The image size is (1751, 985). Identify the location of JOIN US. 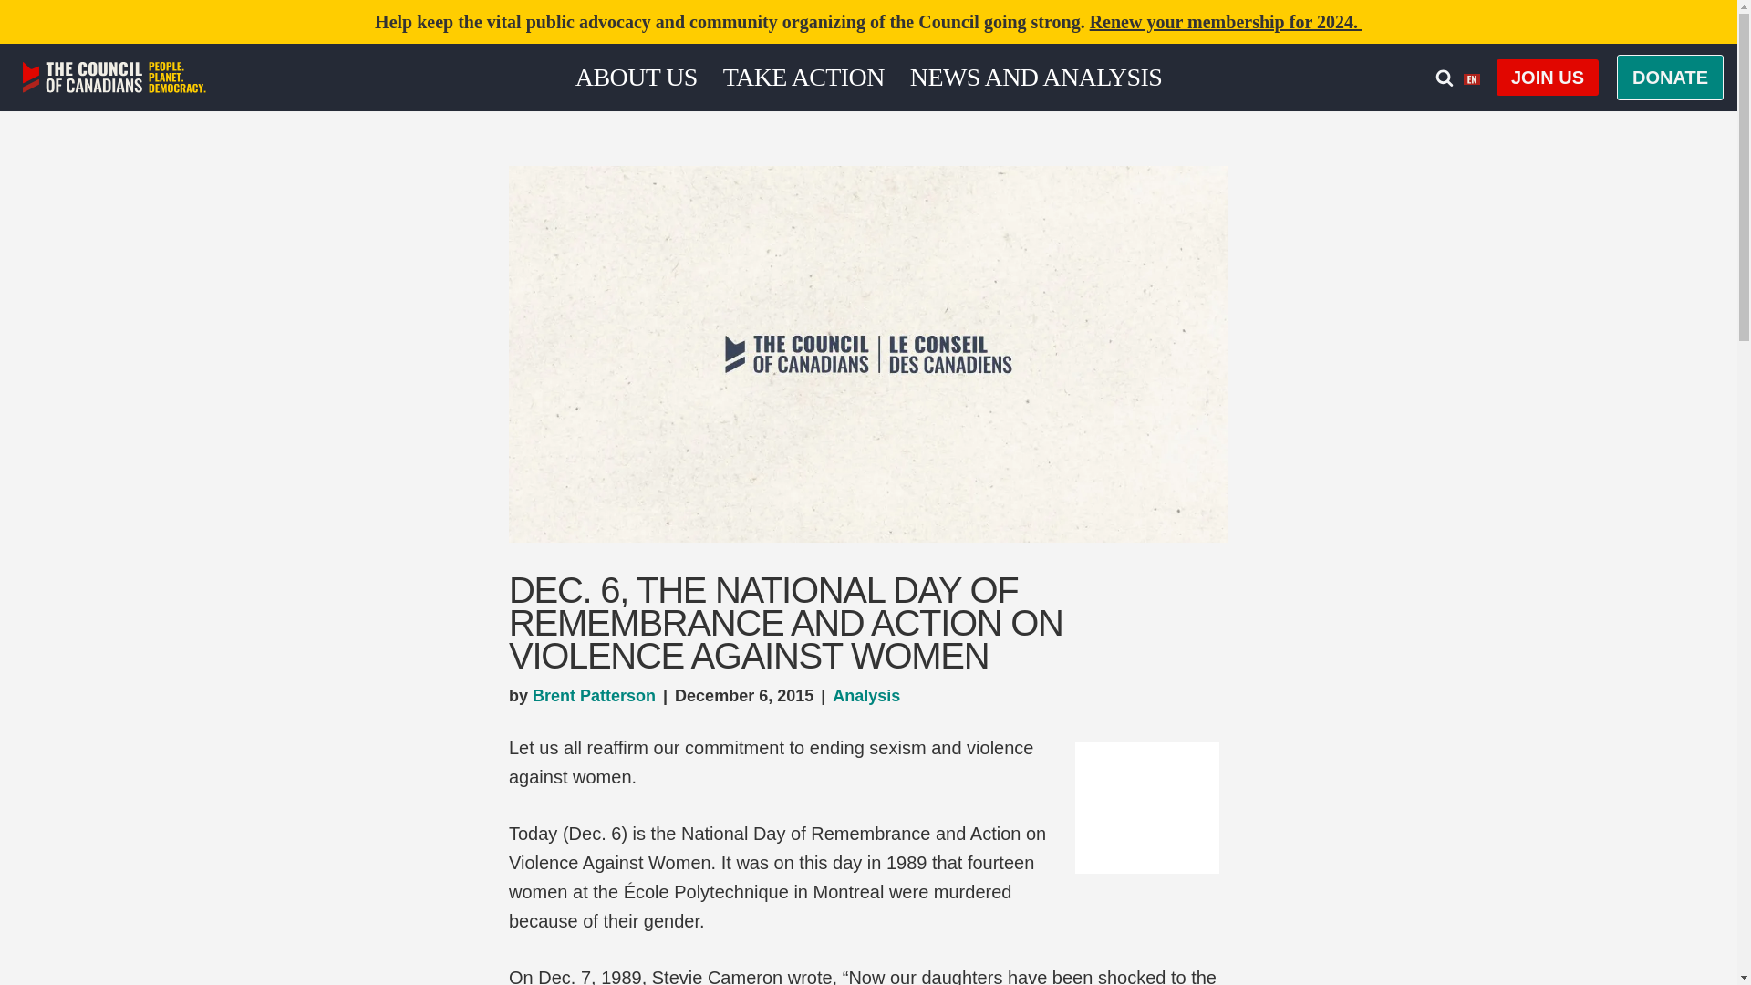
(1547, 77).